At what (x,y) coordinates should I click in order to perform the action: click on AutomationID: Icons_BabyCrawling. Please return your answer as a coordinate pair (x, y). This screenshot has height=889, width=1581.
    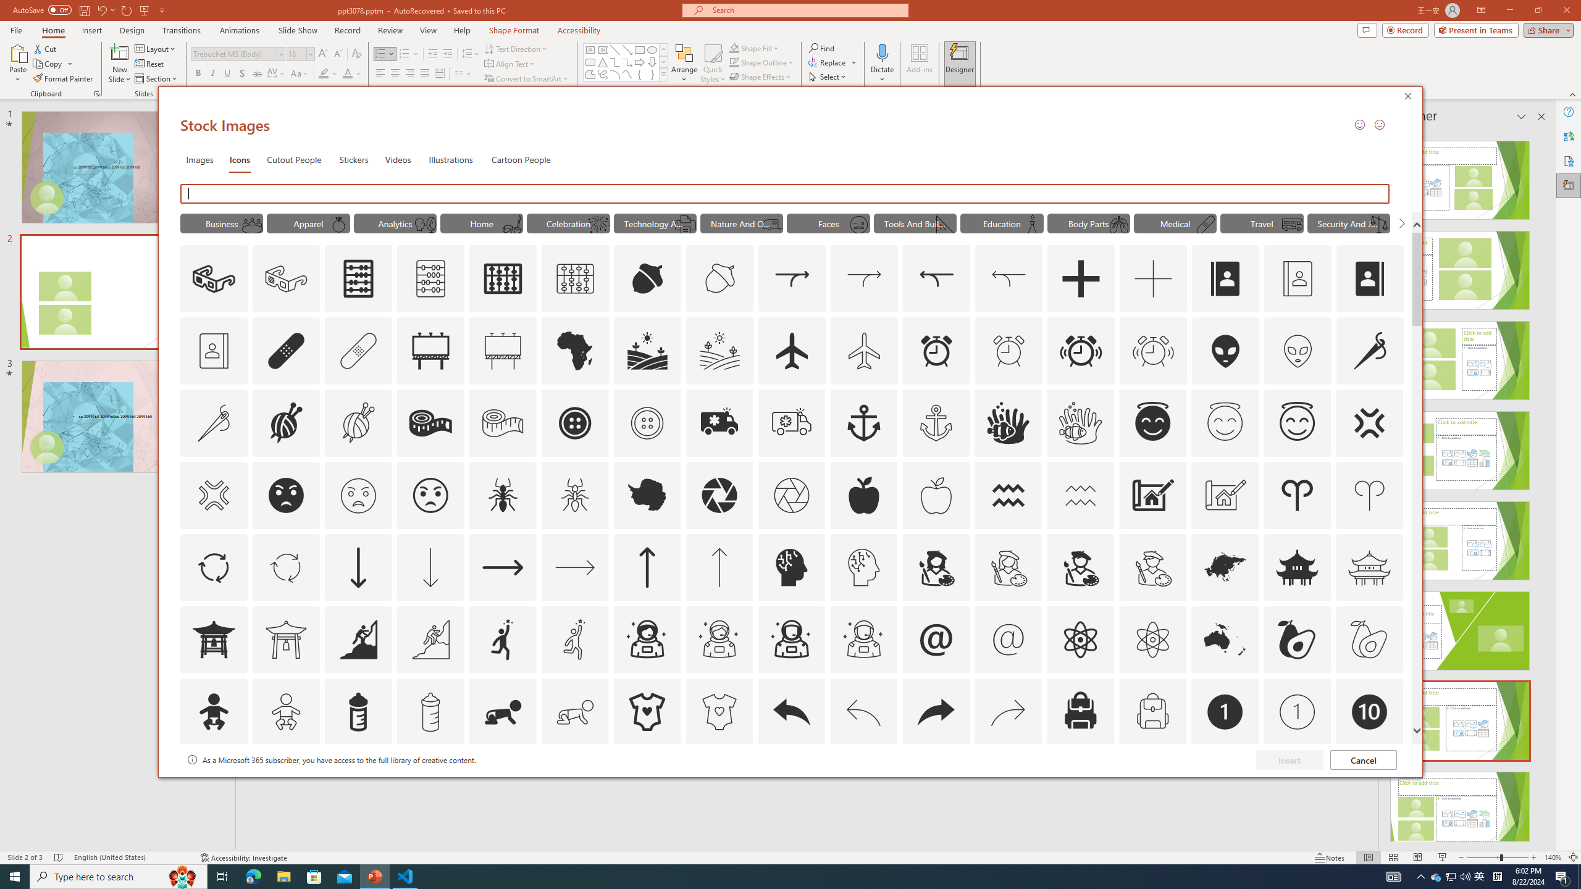
    Looking at the image, I should click on (503, 712).